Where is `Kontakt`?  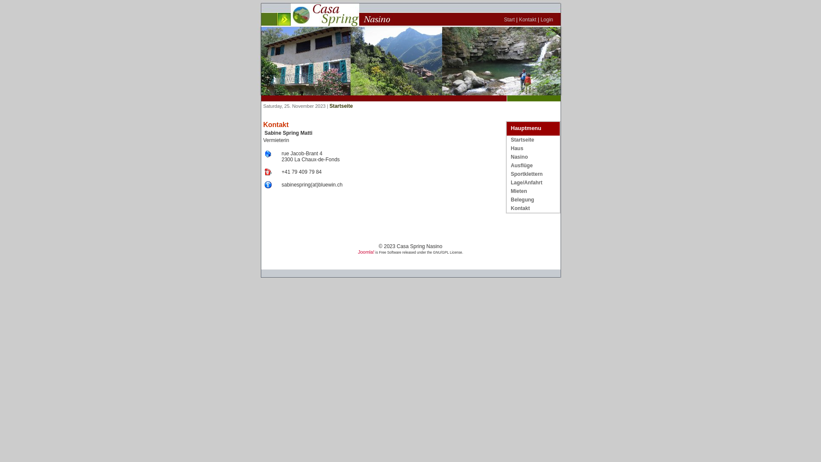 Kontakt is located at coordinates (528, 20).